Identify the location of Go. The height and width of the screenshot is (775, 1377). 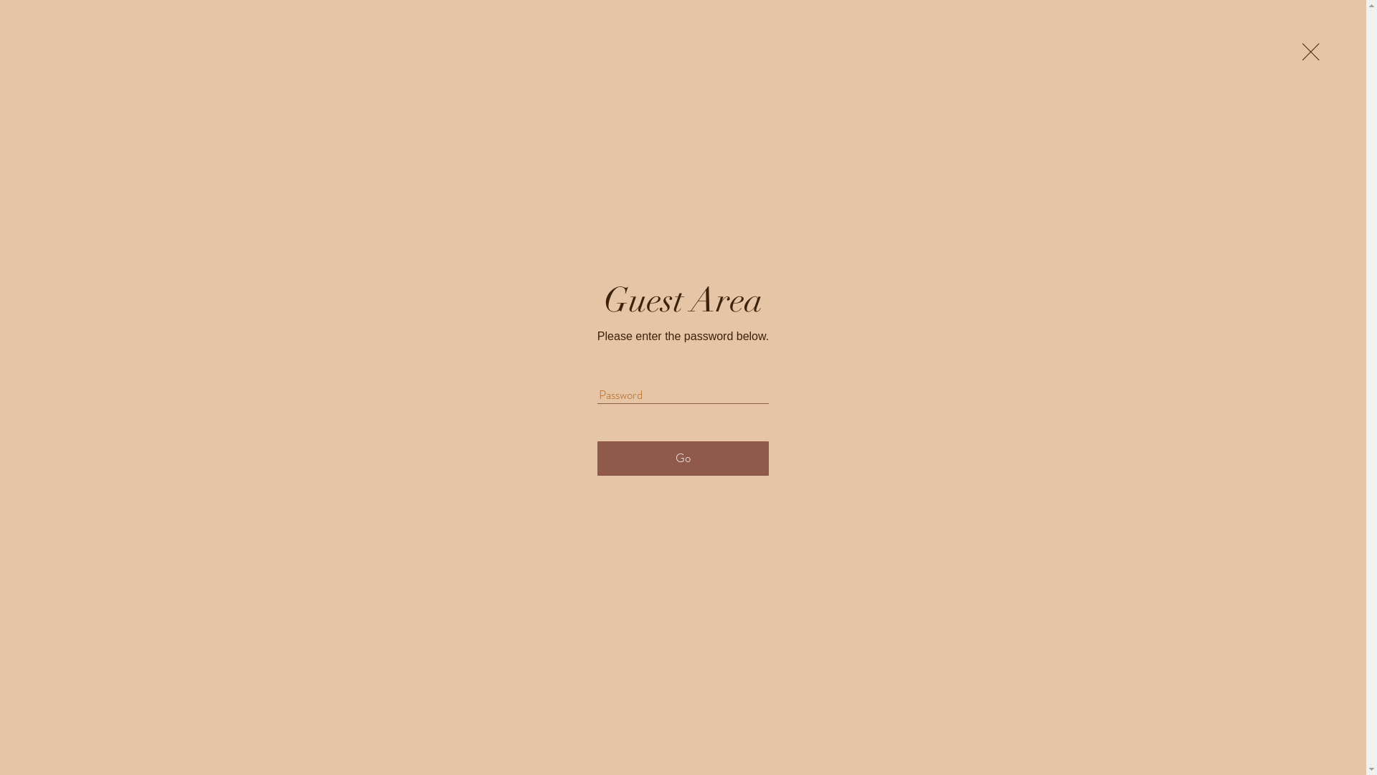
(683, 459).